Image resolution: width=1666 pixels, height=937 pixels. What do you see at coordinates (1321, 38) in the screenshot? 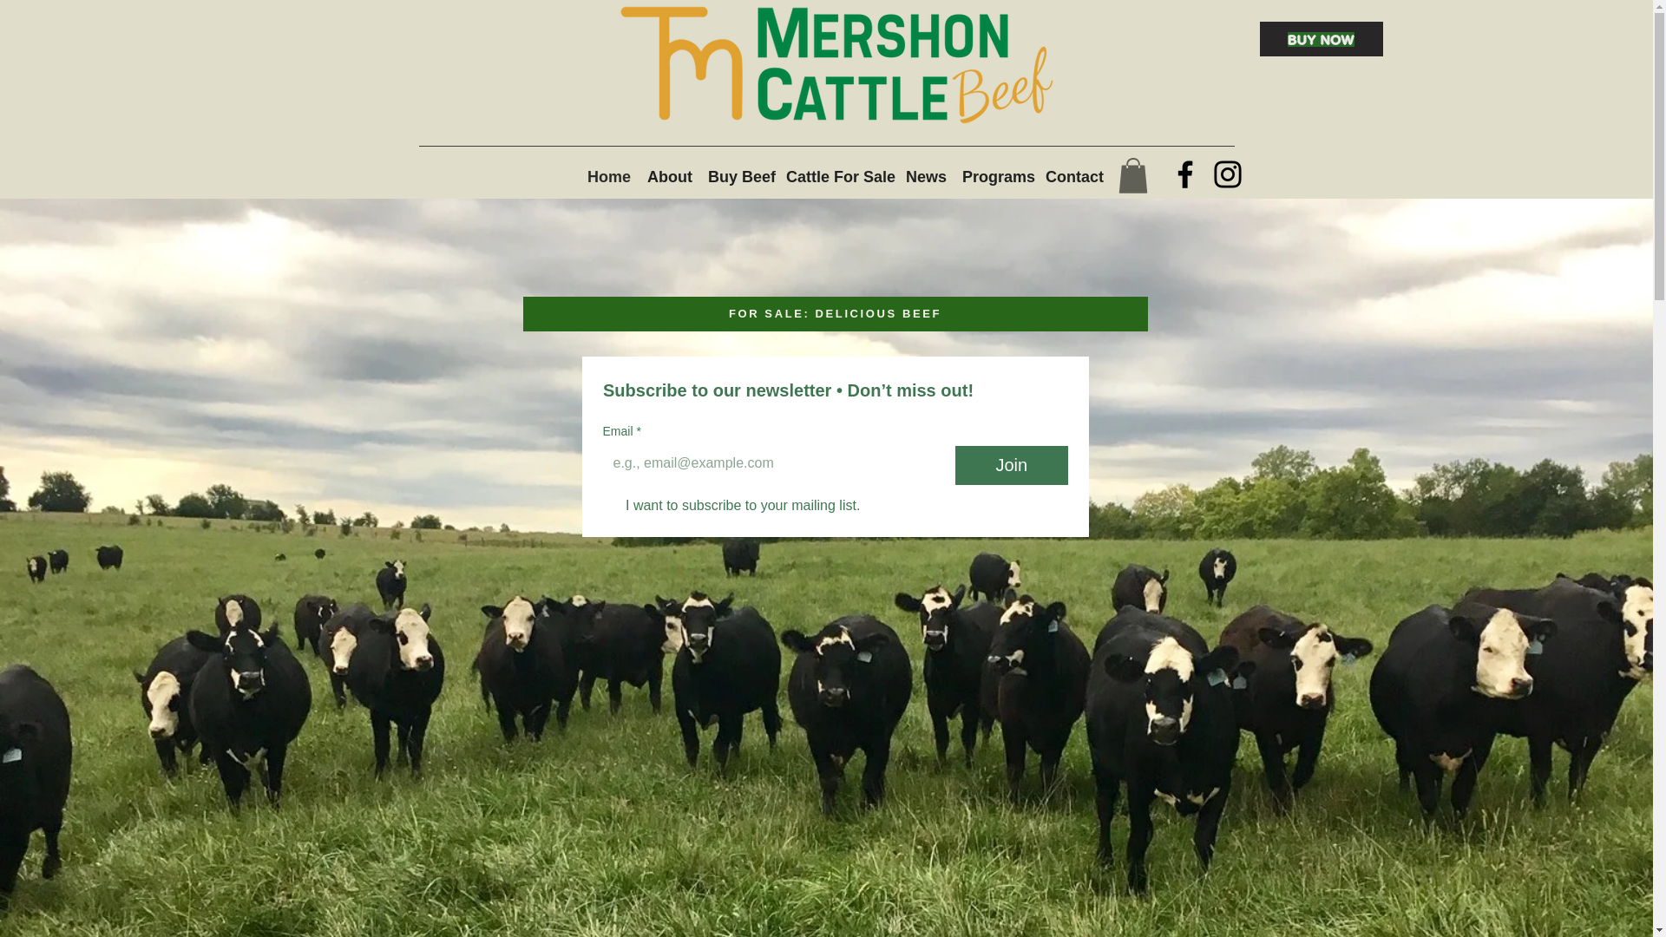
I see `BUY NOW` at bounding box center [1321, 38].